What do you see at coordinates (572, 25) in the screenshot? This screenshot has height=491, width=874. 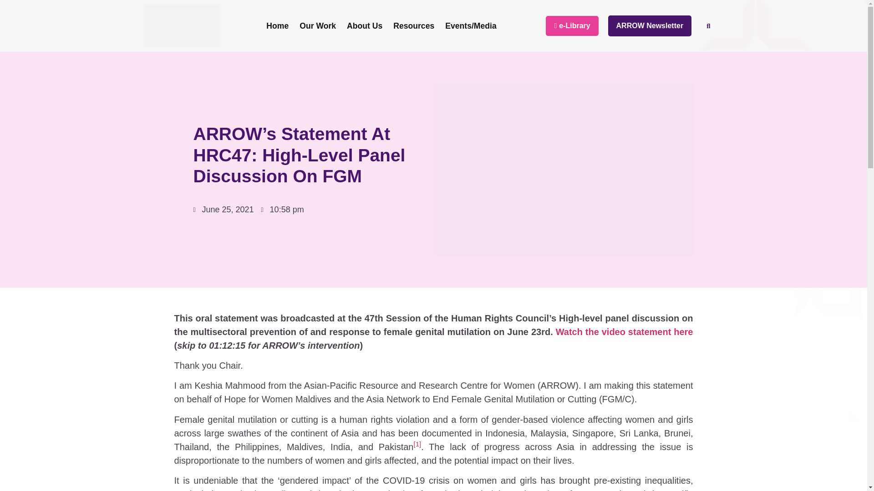 I see `e-Library` at bounding box center [572, 25].